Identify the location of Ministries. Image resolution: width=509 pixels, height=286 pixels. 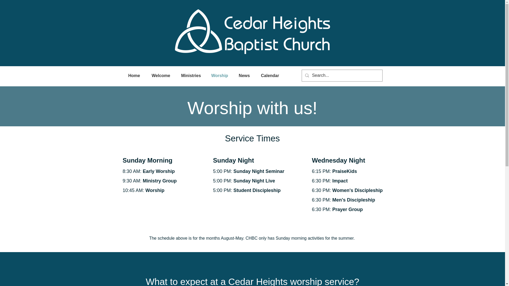
(191, 76).